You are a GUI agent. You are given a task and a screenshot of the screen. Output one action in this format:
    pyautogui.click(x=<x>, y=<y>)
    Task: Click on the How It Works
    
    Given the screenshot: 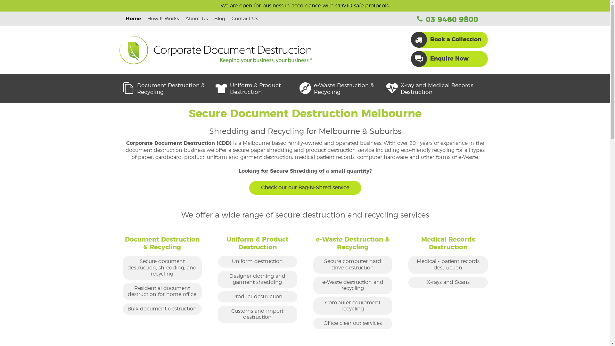 What is the action you would take?
    pyautogui.click(x=163, y=19)
    